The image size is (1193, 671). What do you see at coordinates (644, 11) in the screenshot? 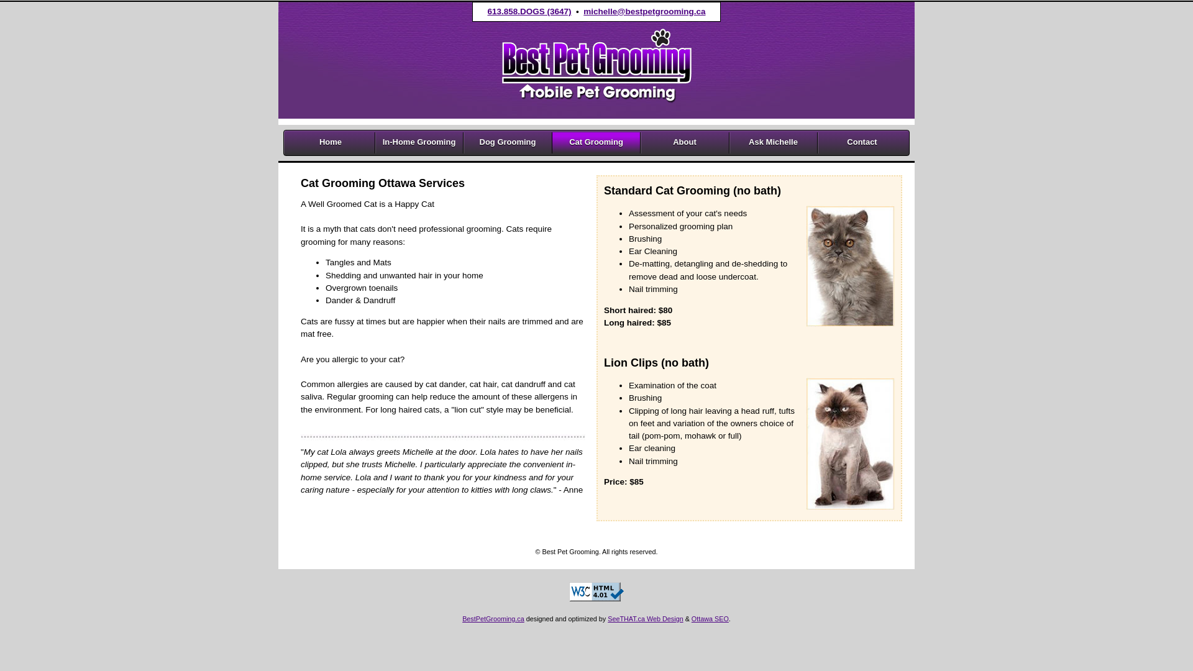
I see `michelle@bestpetgrooming.ca` at bounding box center [644, 11].